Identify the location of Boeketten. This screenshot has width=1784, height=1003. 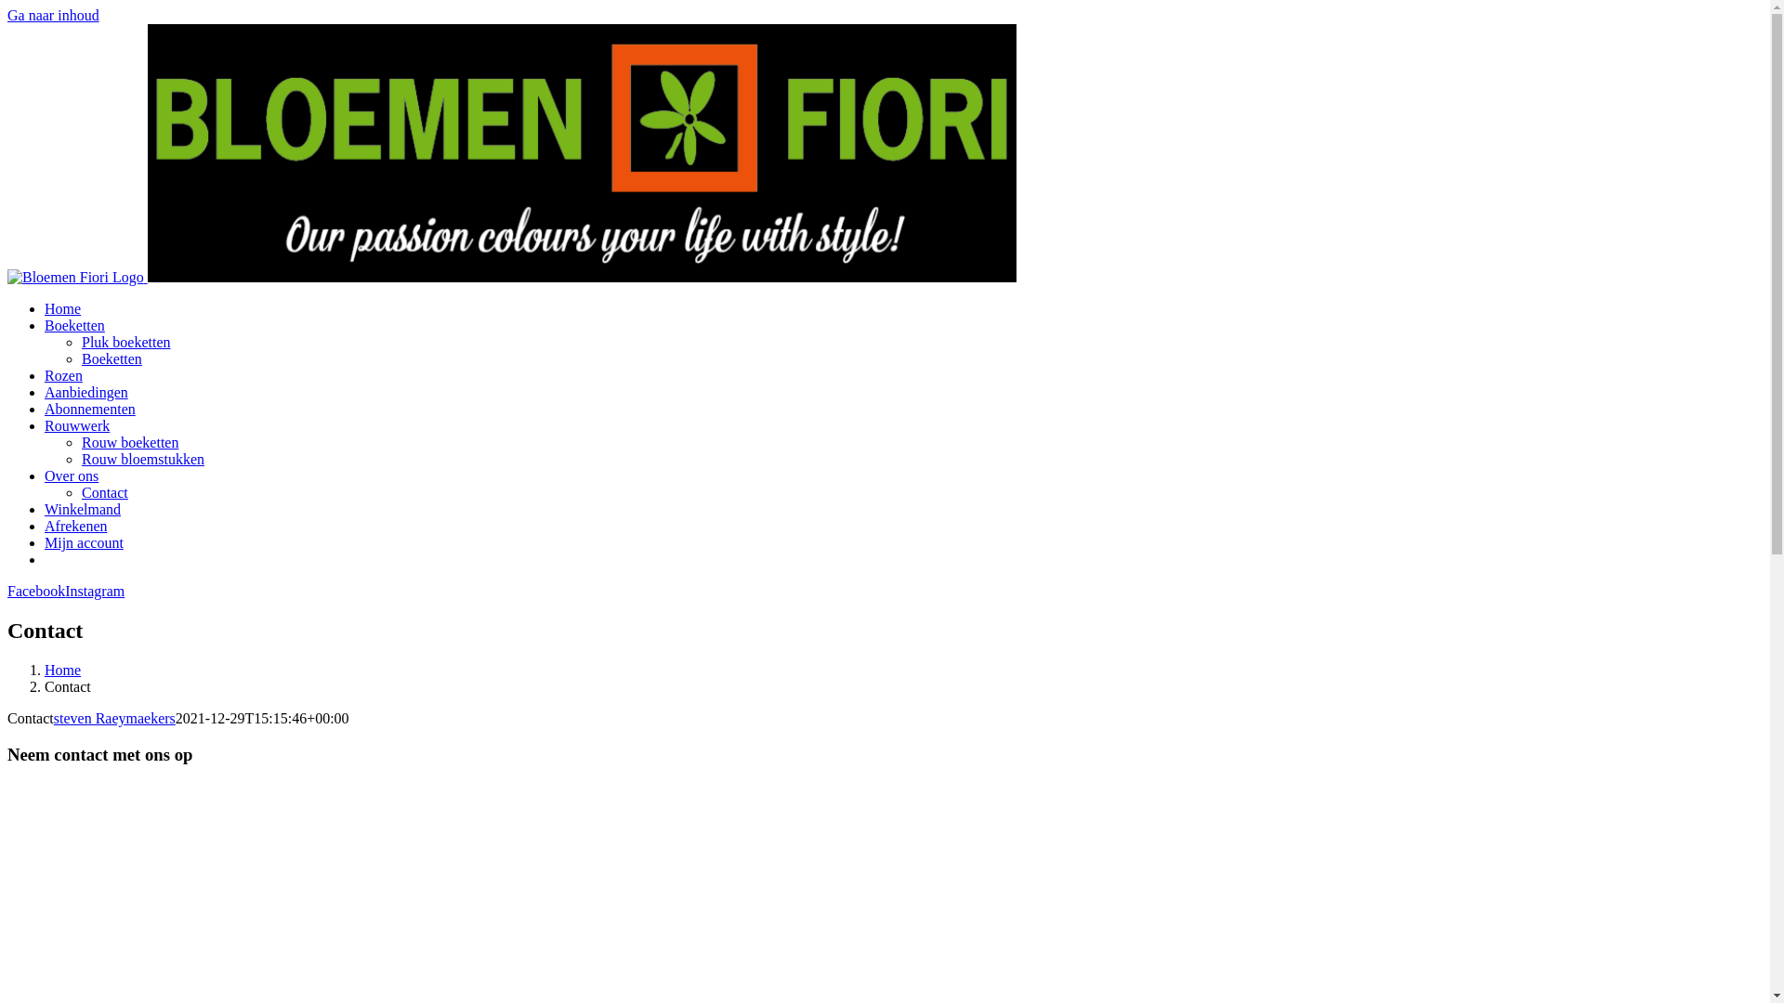
(111, 358).